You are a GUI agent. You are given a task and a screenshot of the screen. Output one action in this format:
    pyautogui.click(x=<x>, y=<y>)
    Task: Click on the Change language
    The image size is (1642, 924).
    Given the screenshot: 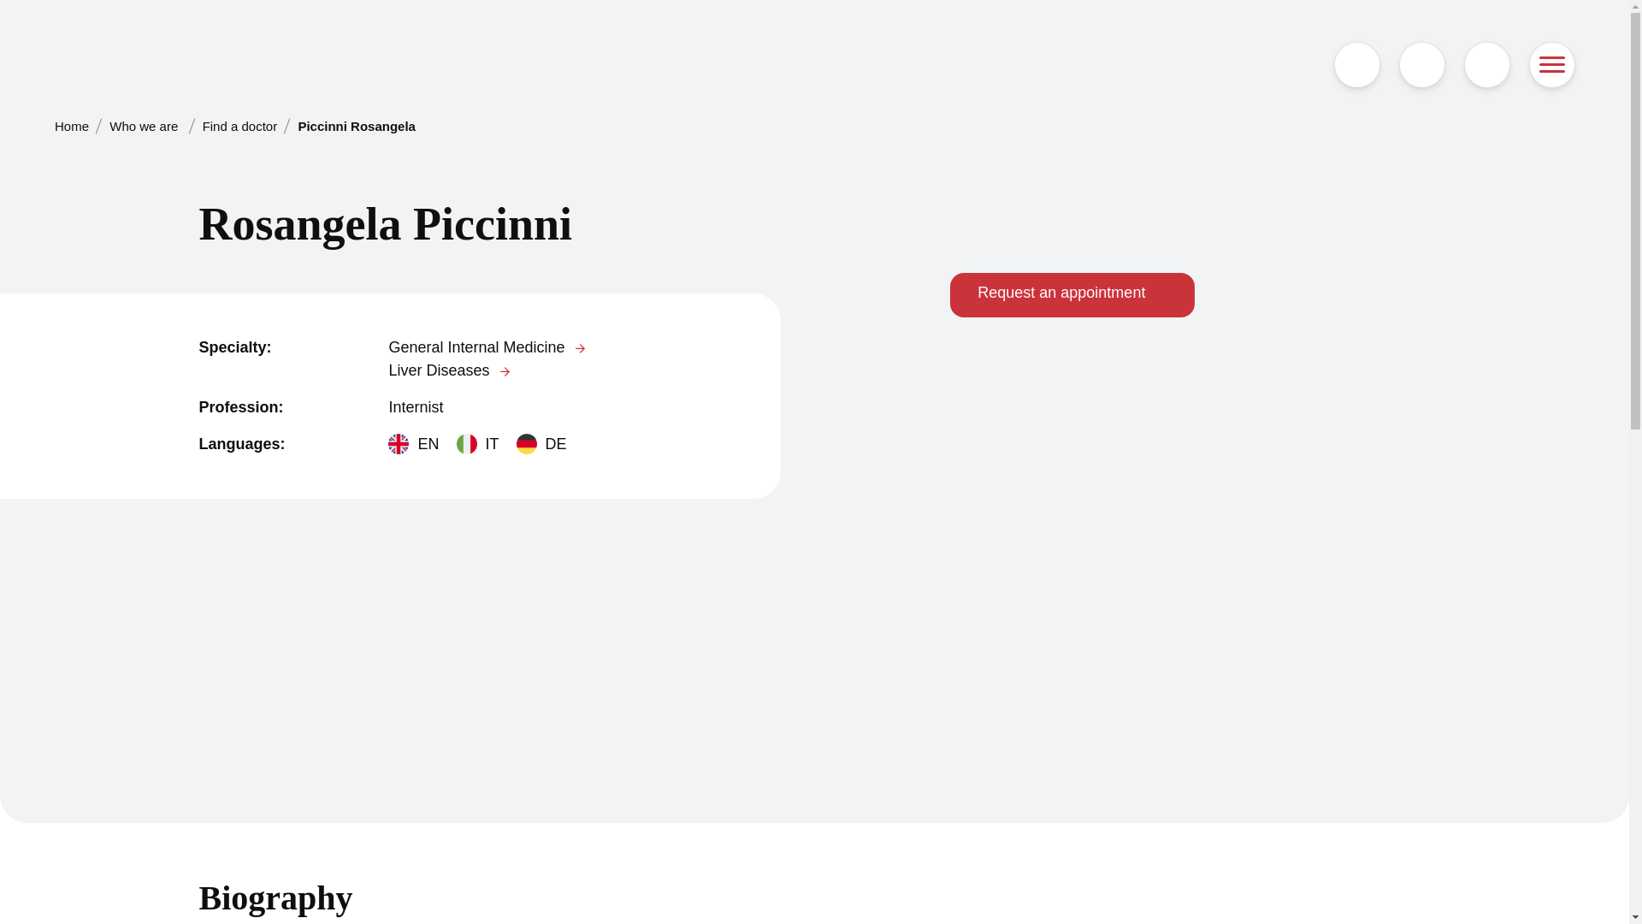 What is the action you would take?
    pyautogui.click(x=1422, y=64)
    